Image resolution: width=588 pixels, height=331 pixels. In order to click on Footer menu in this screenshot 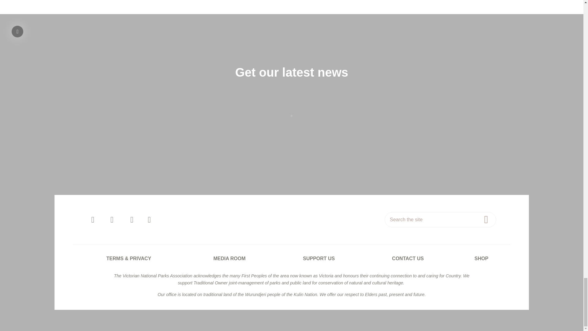, I will do `click(292, 258)`.